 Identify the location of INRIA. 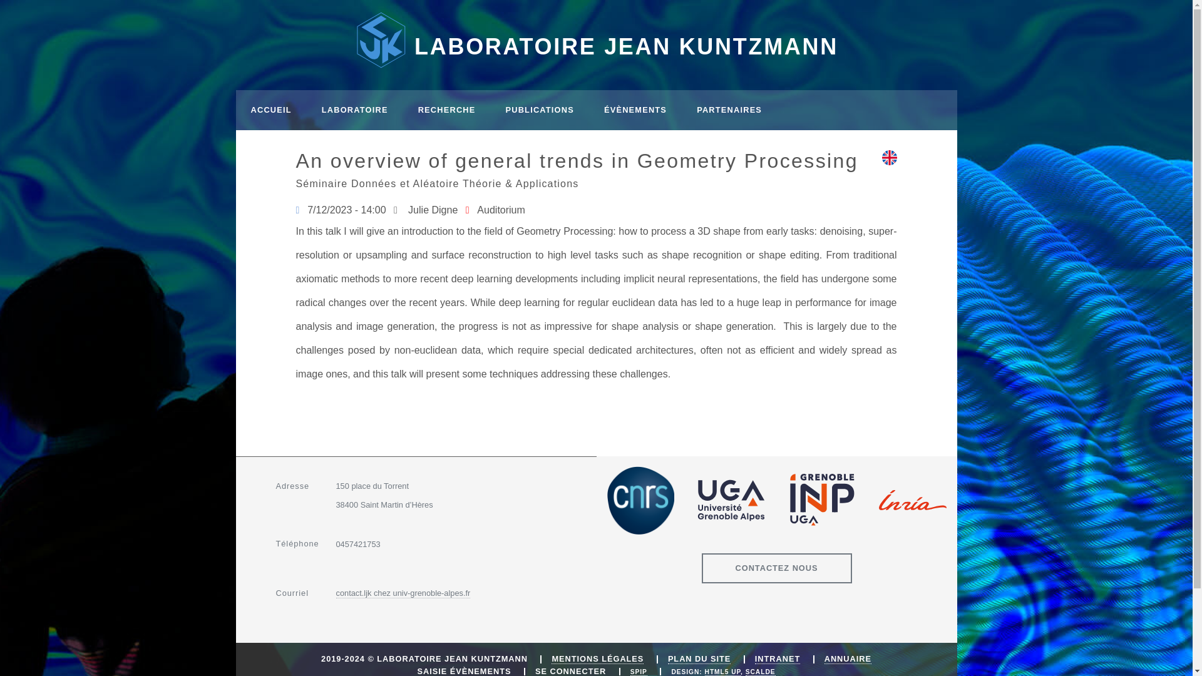
(913, 500).